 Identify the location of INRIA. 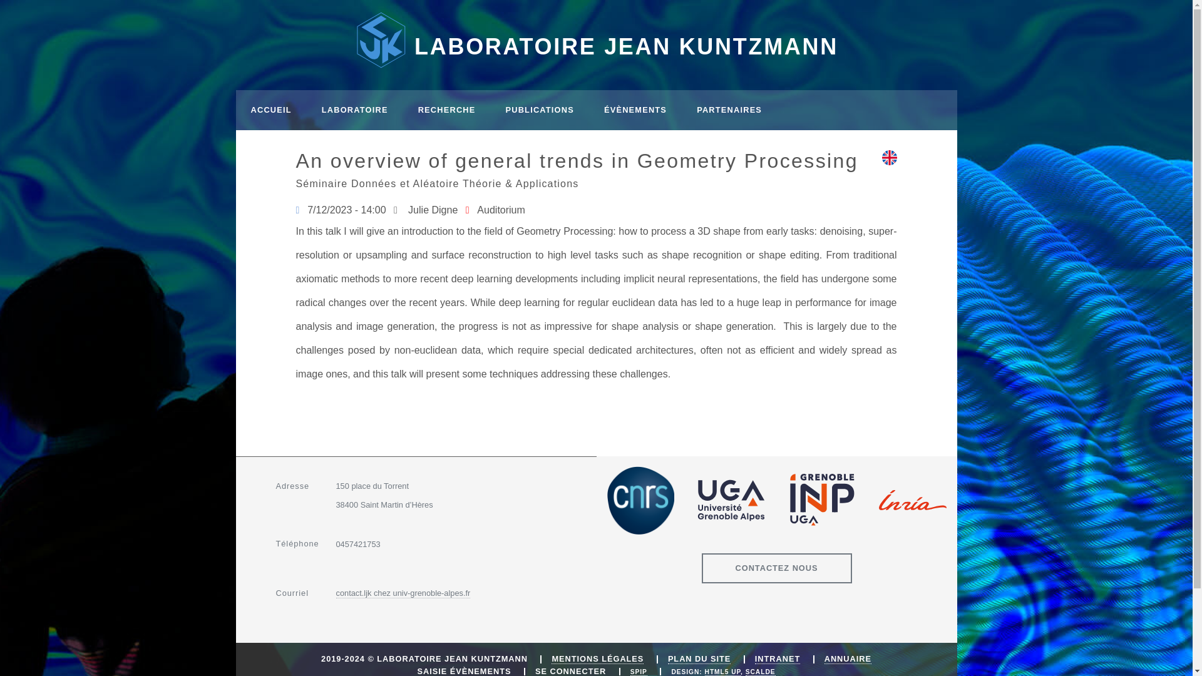
(913, 500).